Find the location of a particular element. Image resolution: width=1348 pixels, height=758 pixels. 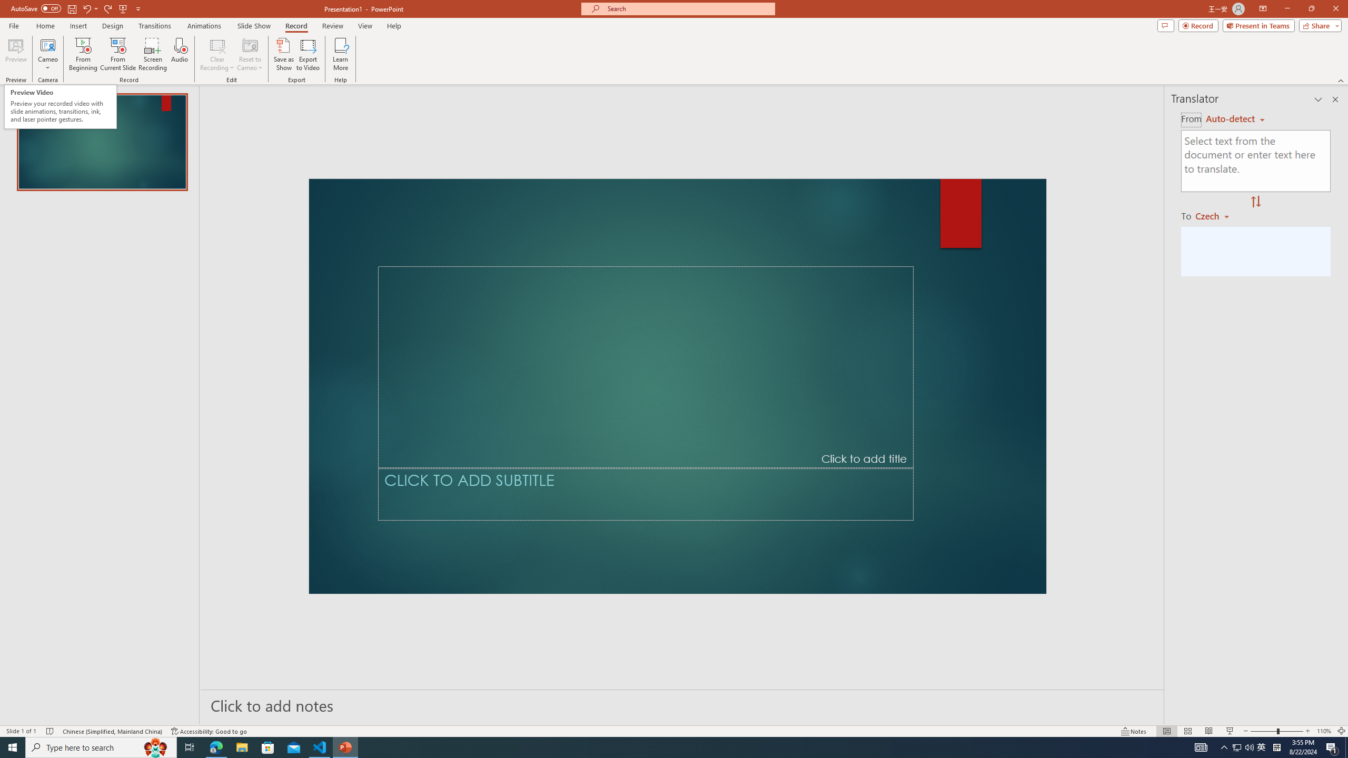

From Beginning... is located at coordinates (83, 54).